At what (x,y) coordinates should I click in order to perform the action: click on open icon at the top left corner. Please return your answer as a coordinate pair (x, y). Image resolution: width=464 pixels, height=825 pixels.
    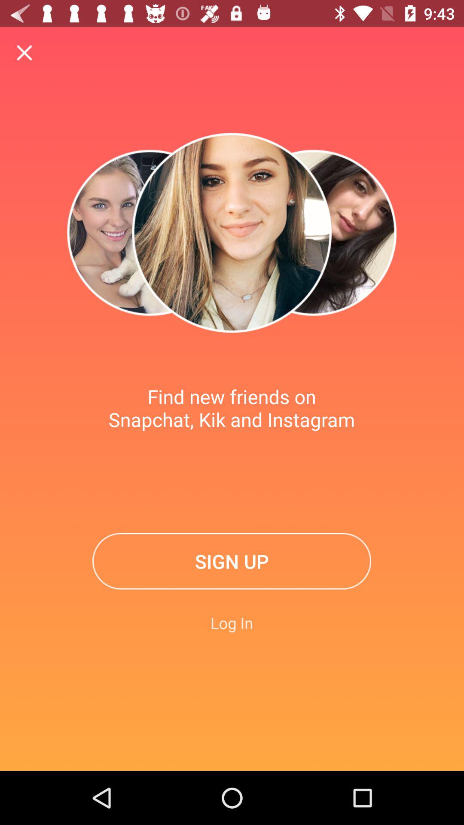
    Looking at the image, I should click on (25, 53).